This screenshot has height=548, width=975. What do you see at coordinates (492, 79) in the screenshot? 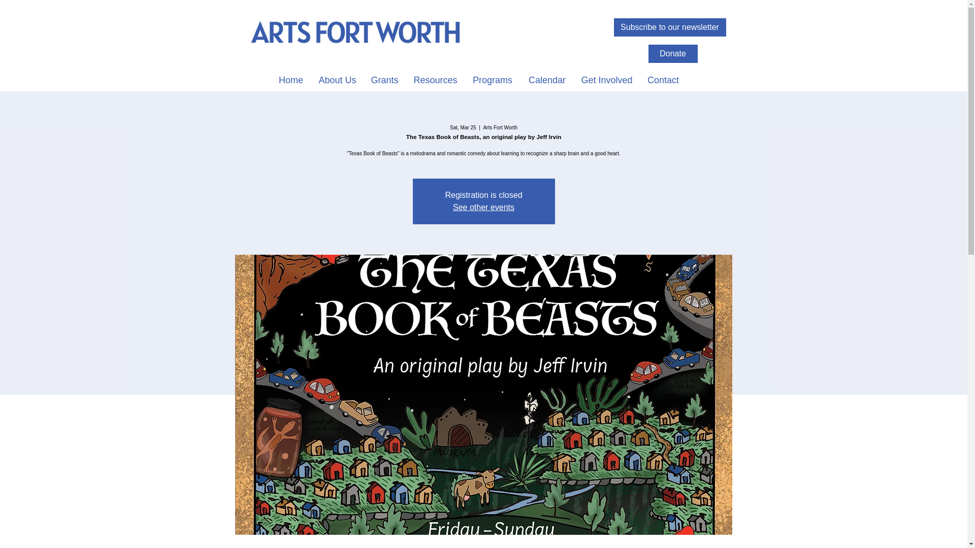
I see `Programs` at bounding box center [492, 79].